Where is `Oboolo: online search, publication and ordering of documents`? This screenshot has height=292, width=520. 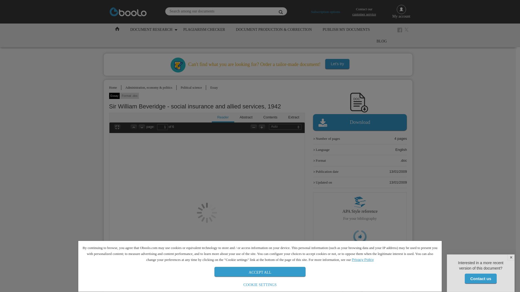
Oboolo: online search, publication and ordering of documents is located at coordinates (128, 12).